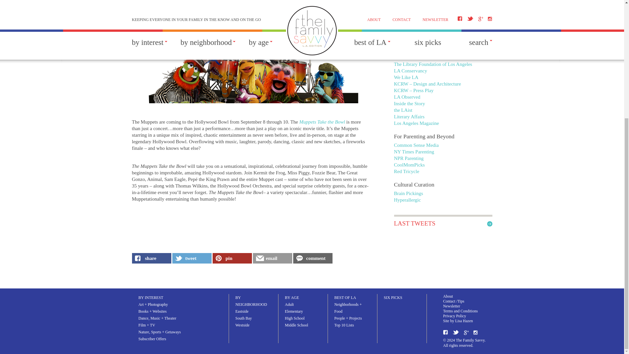 This screenshot has width=629, height=354. What do you see at coordinates (192, 258) in the screenshot?
I see `tweet` at bounding box center [192, 258].